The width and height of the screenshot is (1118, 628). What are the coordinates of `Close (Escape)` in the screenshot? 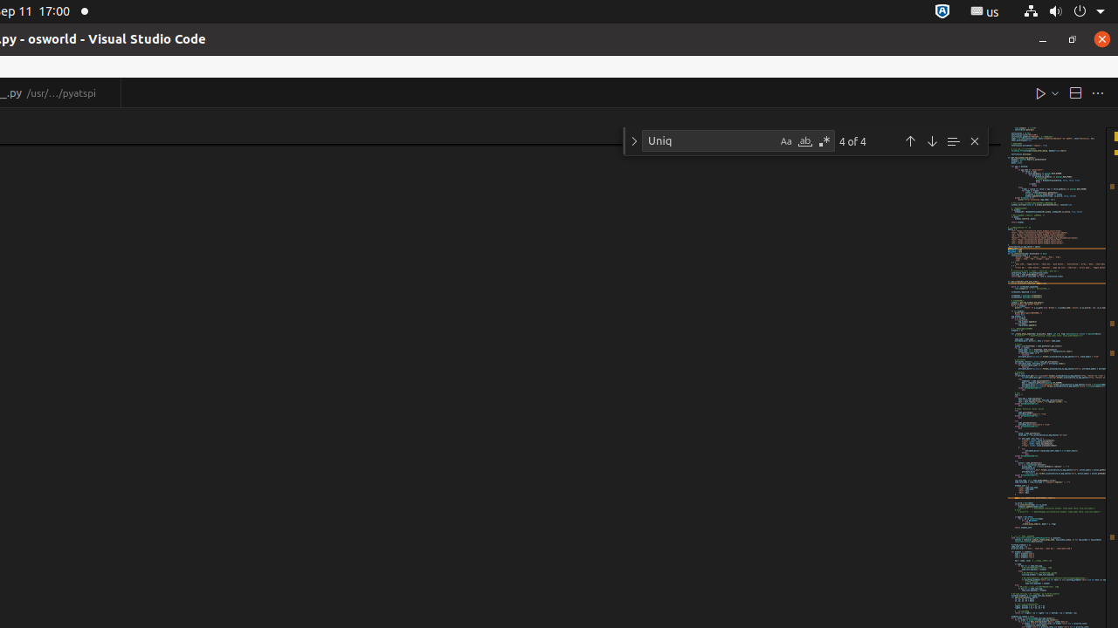 It's located at (975, 141).